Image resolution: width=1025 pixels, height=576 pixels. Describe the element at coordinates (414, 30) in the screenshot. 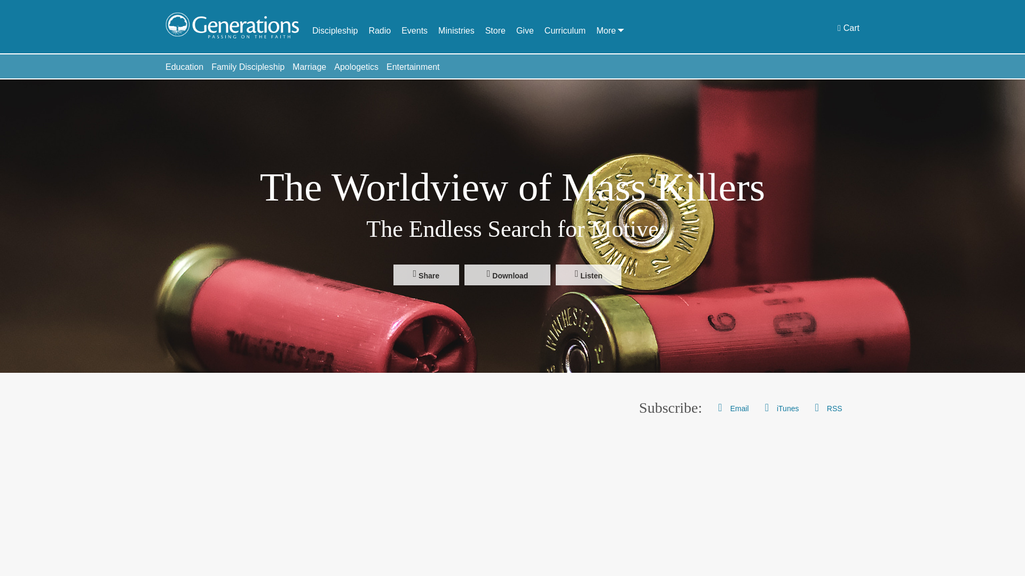

I see `Events` at that location.